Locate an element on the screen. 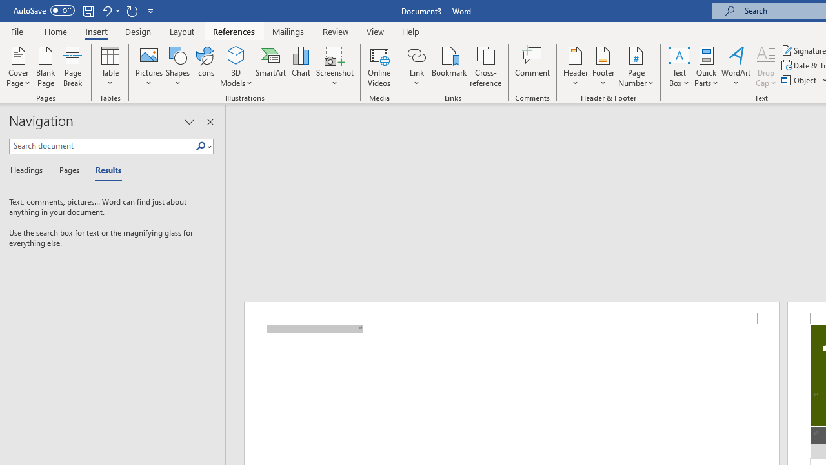  Bookmark... is located at coordinates (449, 66).